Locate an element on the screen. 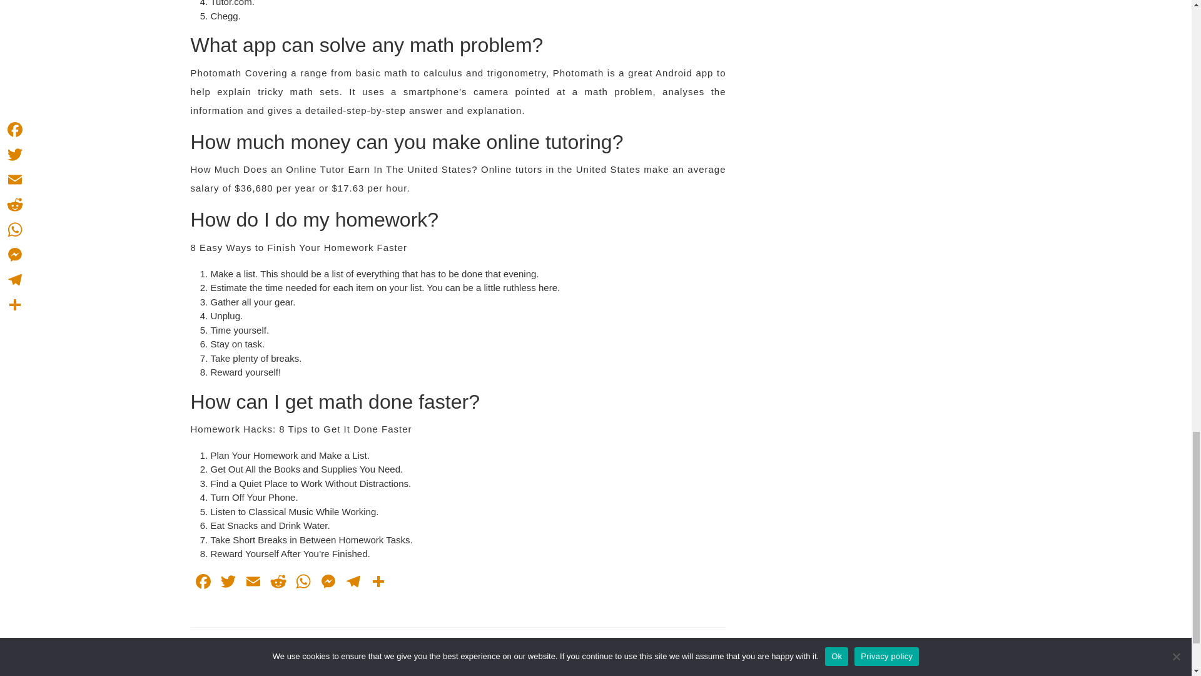 The image size is (1201, 676). WhatsApp is located at coordinates (303, 583).